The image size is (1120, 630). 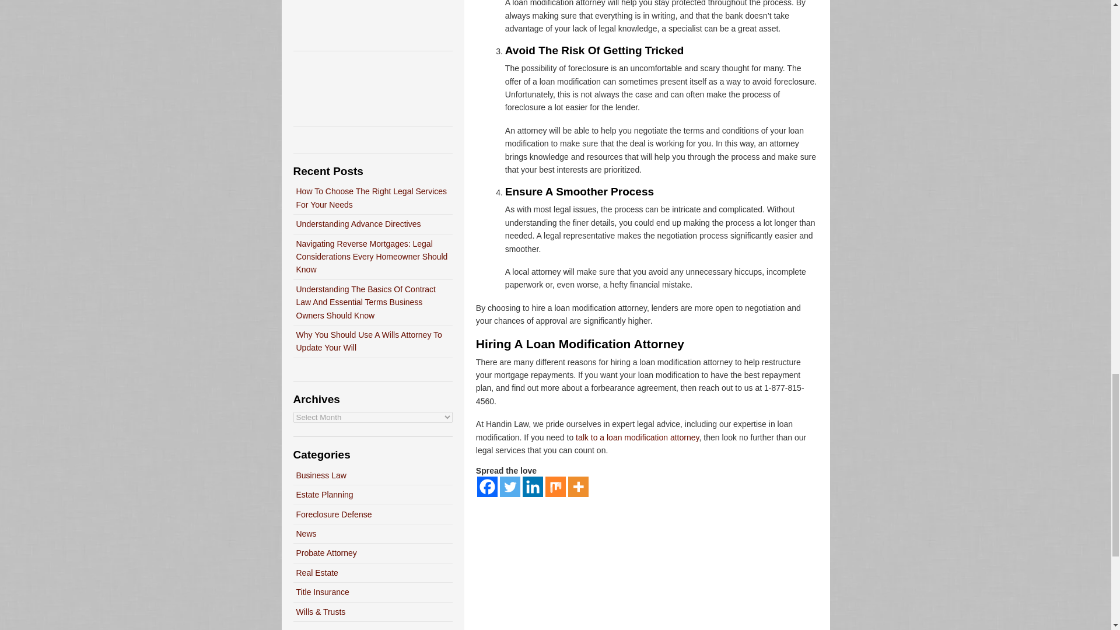 What do you see at coordinates (358, 224) in the screenshot?
I see `Understanding Advance Directives` at bounding box center [358, 224].